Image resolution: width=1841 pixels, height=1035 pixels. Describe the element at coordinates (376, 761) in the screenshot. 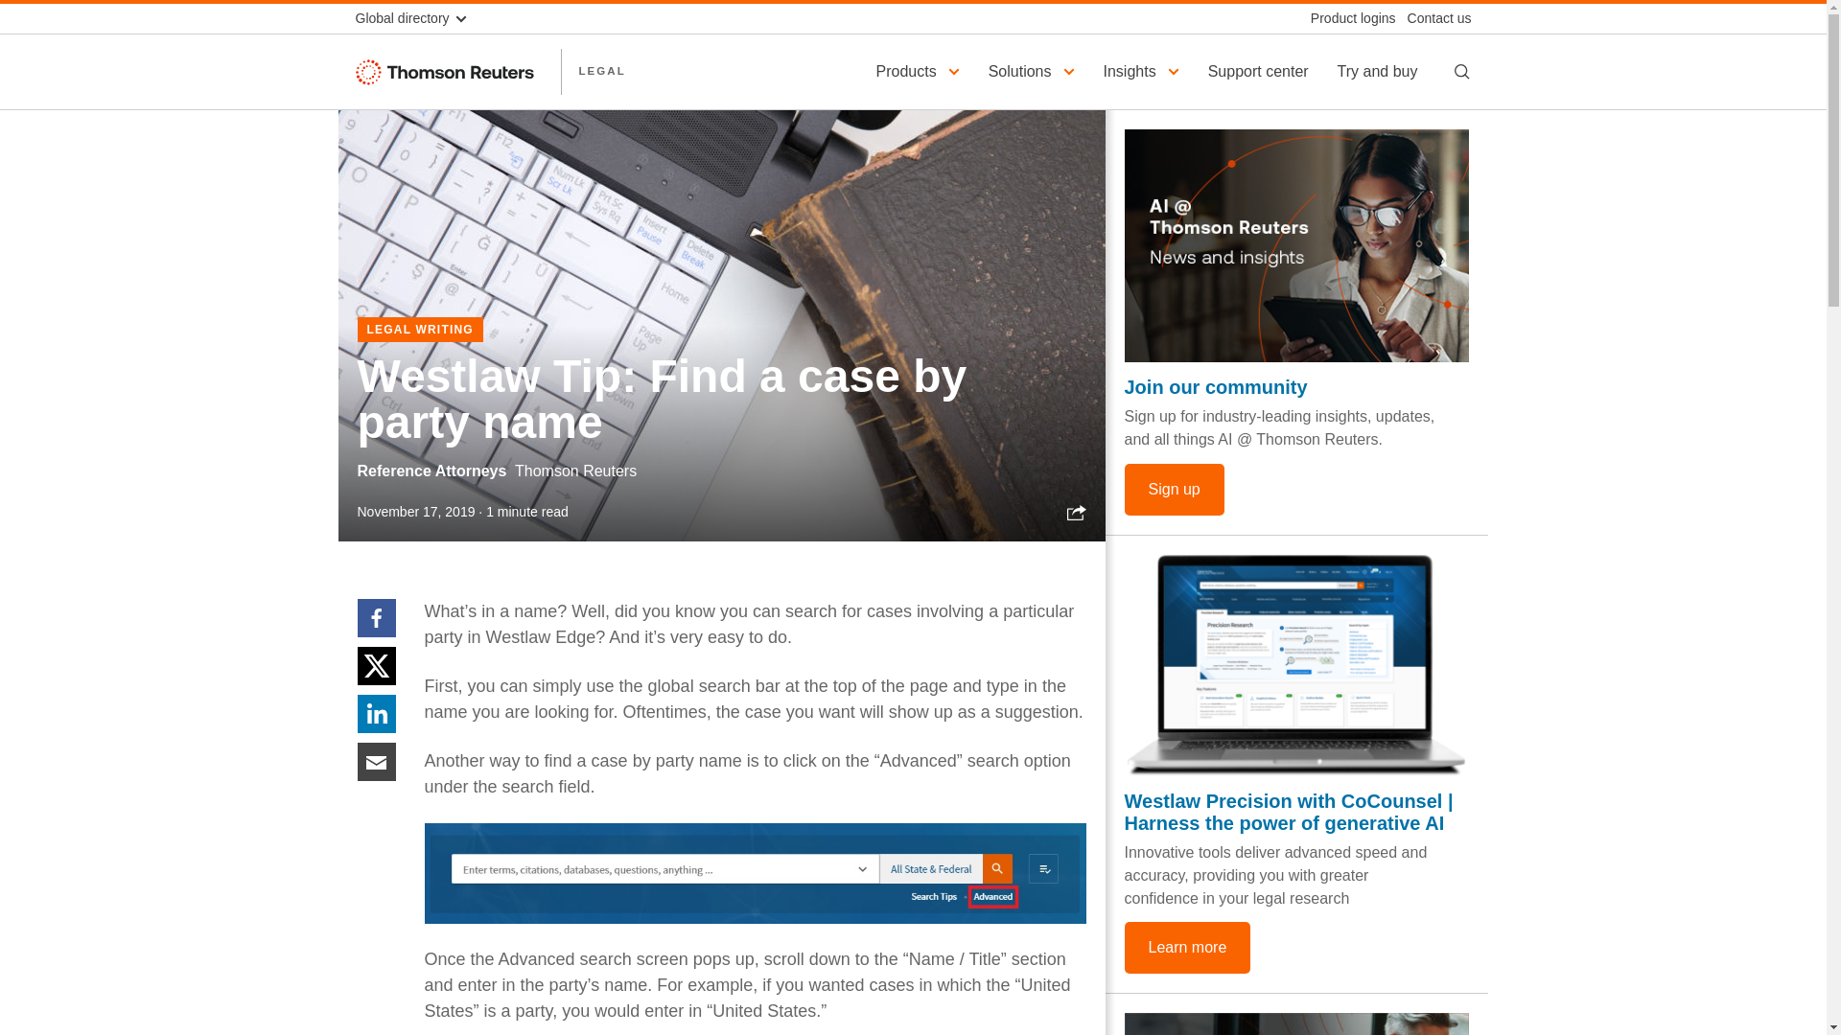

I see `Email` at that location.